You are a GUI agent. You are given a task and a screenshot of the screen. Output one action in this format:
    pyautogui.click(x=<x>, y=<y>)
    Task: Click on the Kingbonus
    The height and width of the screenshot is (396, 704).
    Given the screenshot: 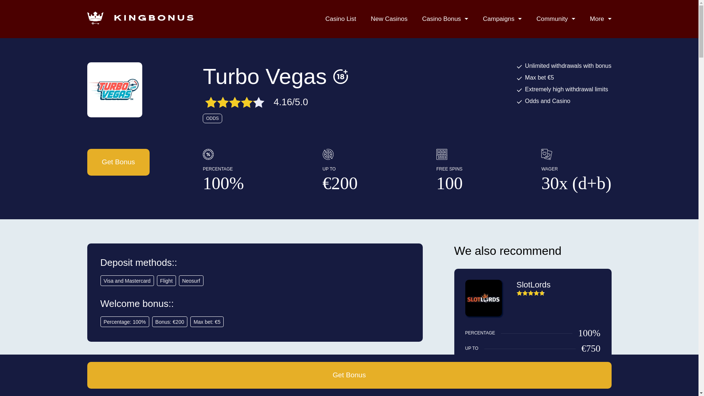 What is the action you would take?
    pyautogui.click(x=140, y=18)
    